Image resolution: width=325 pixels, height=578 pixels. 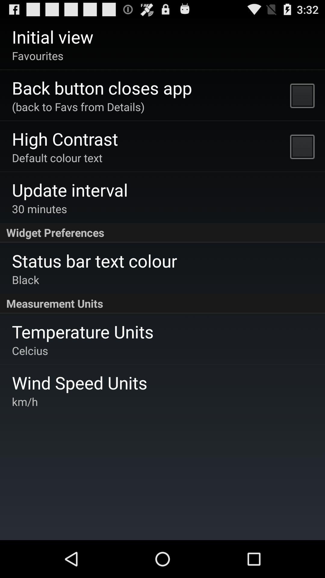 I want to click on turn on the back to favs icon, so click(x=78, y=107).